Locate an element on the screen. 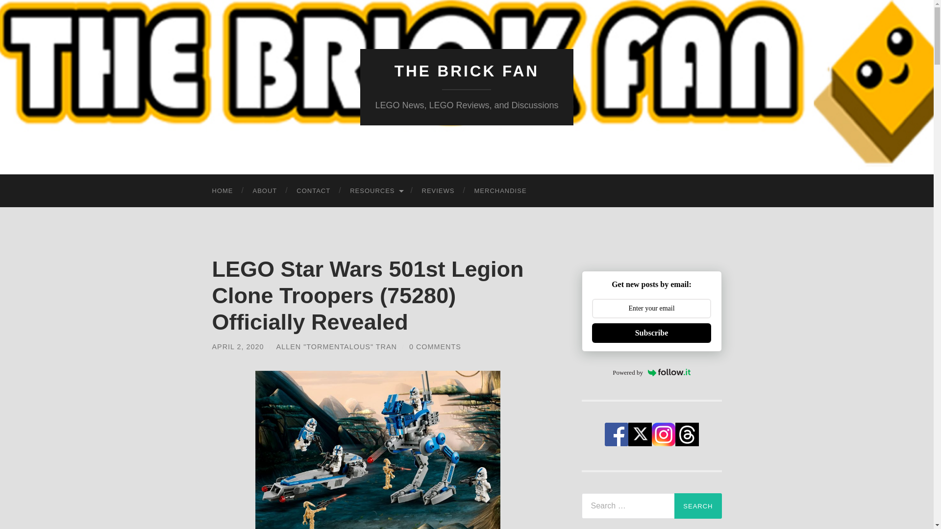 This screenshot has width=941, height=529. Search is located at coordinates (698, 505).